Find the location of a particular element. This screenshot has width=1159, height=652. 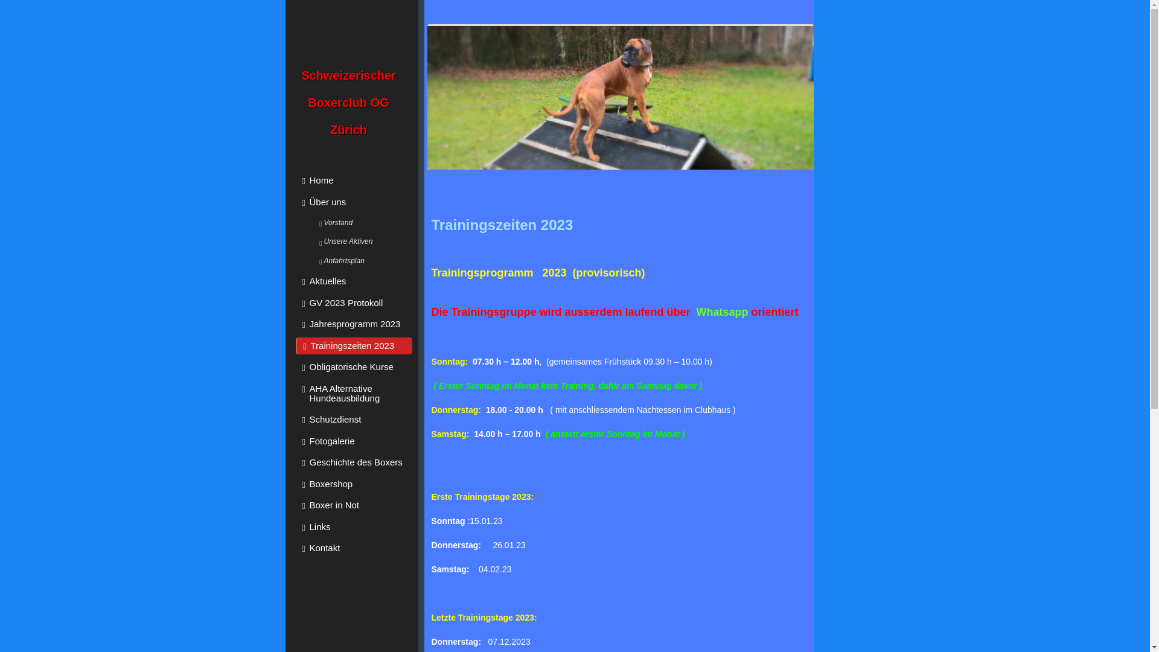

Links is located at coordinates (354, 527).